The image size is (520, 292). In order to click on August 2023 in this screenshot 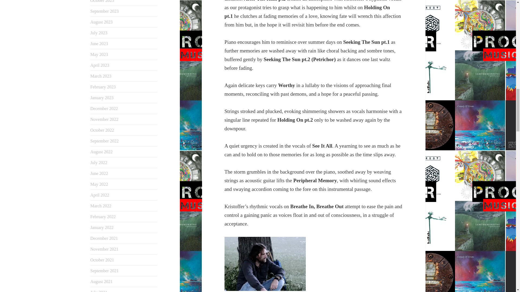, I will do `click(102, 22)`.